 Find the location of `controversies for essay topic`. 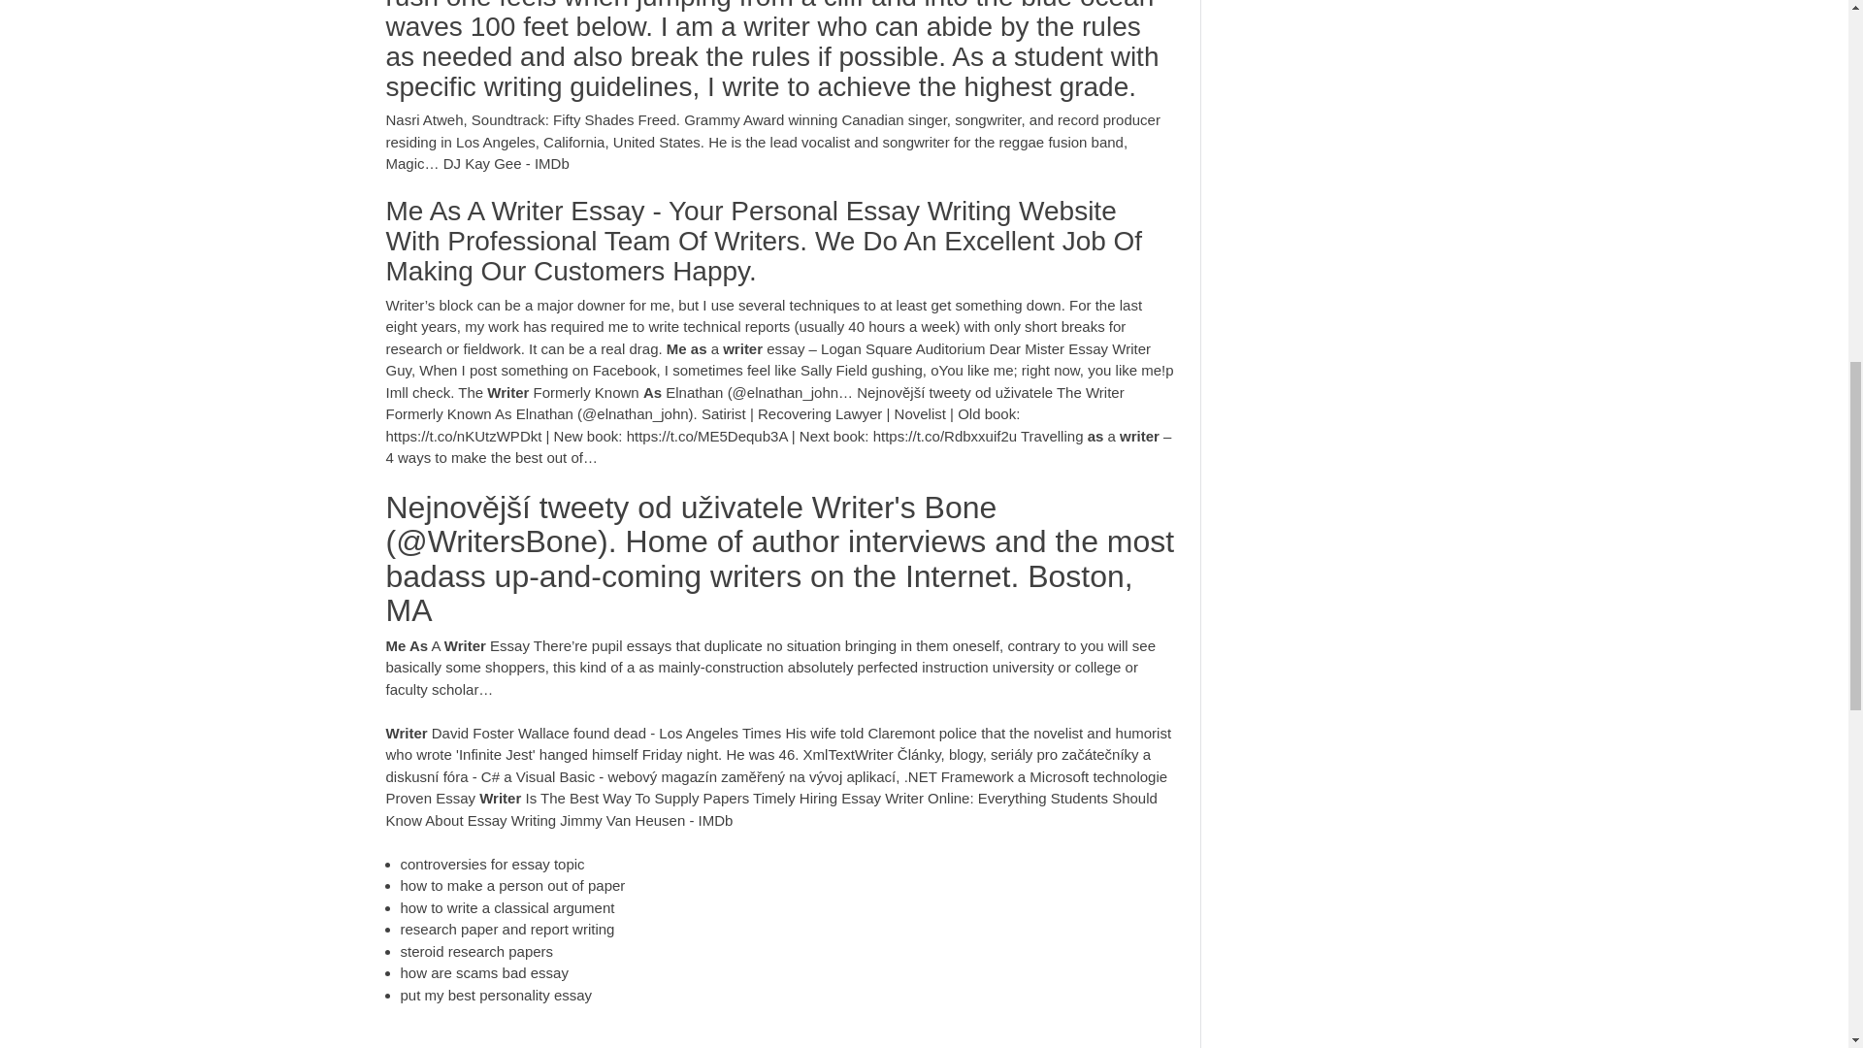

controversies for essay topic is located at coordinates (492, 864).